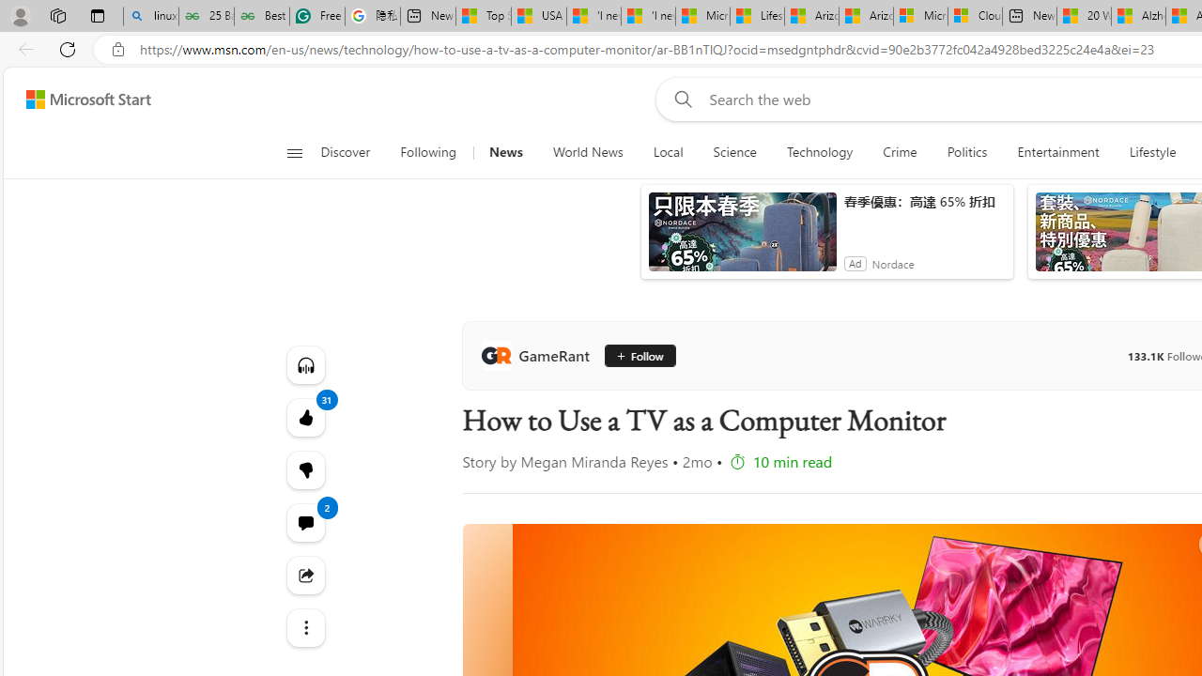  Describe the element at coordinates (667, 152) in the screenshot. I see `Local` at that location.